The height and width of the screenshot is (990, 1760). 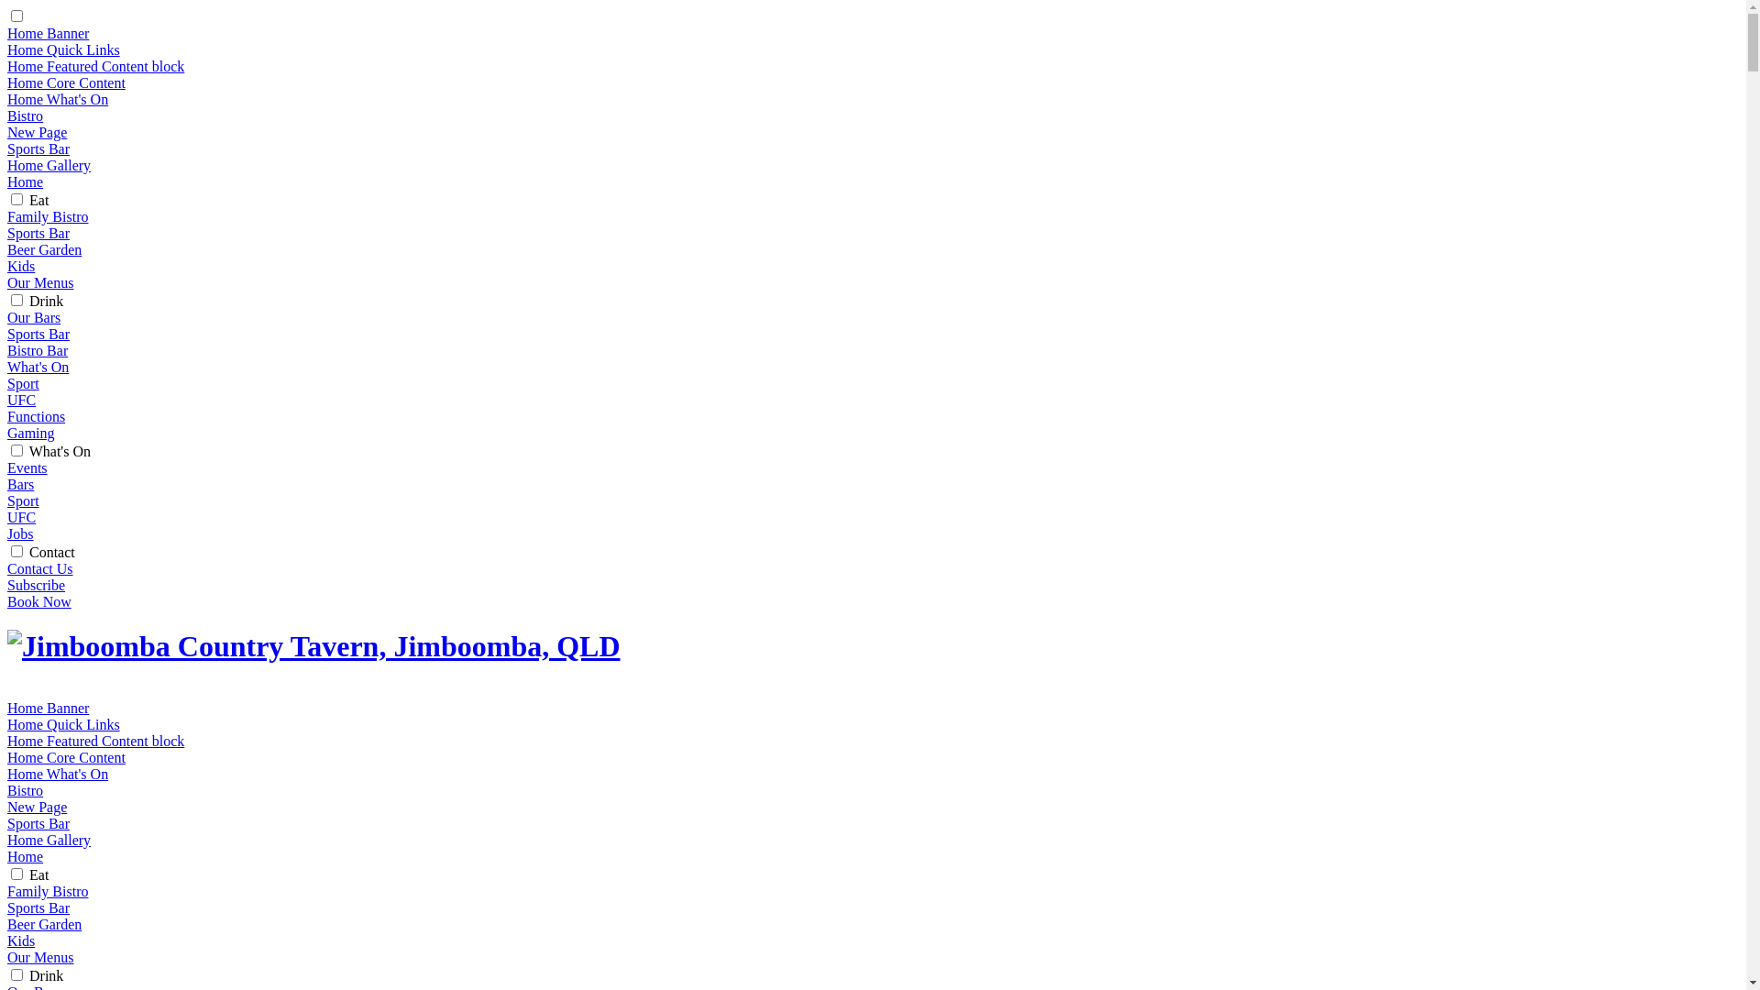 What do you see at coordinates (34, 317) in the screenshot?
I see `Our Bars` at bounding box center [34, 317].